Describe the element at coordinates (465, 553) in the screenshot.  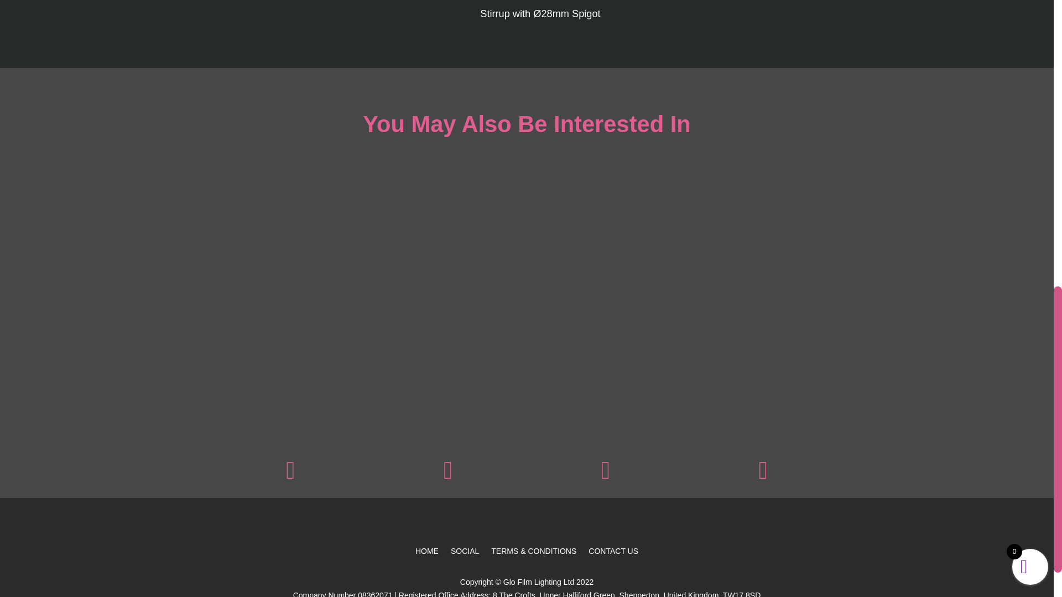
I see `SOCIAL` at that location.